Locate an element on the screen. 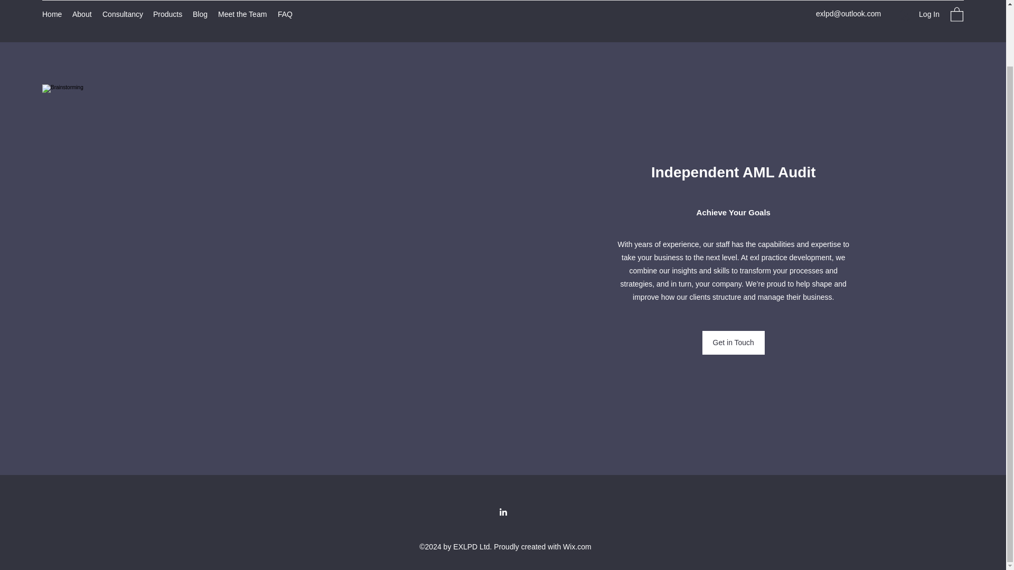 The height and width of the screenshot is (570, 1014). FAQ is located at coordinates (285, 14).